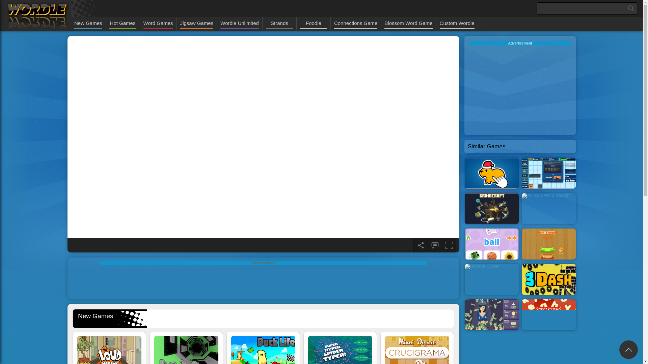  I want to click on Word Games, so click(158, 24).